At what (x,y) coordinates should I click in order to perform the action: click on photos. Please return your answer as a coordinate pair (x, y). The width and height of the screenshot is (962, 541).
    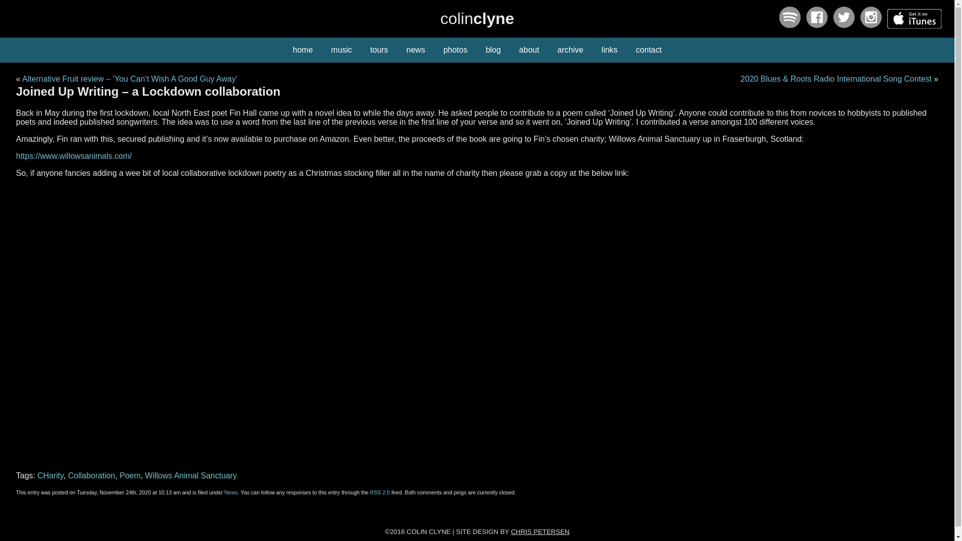
    Looking at the image, I should click on (455, 50).